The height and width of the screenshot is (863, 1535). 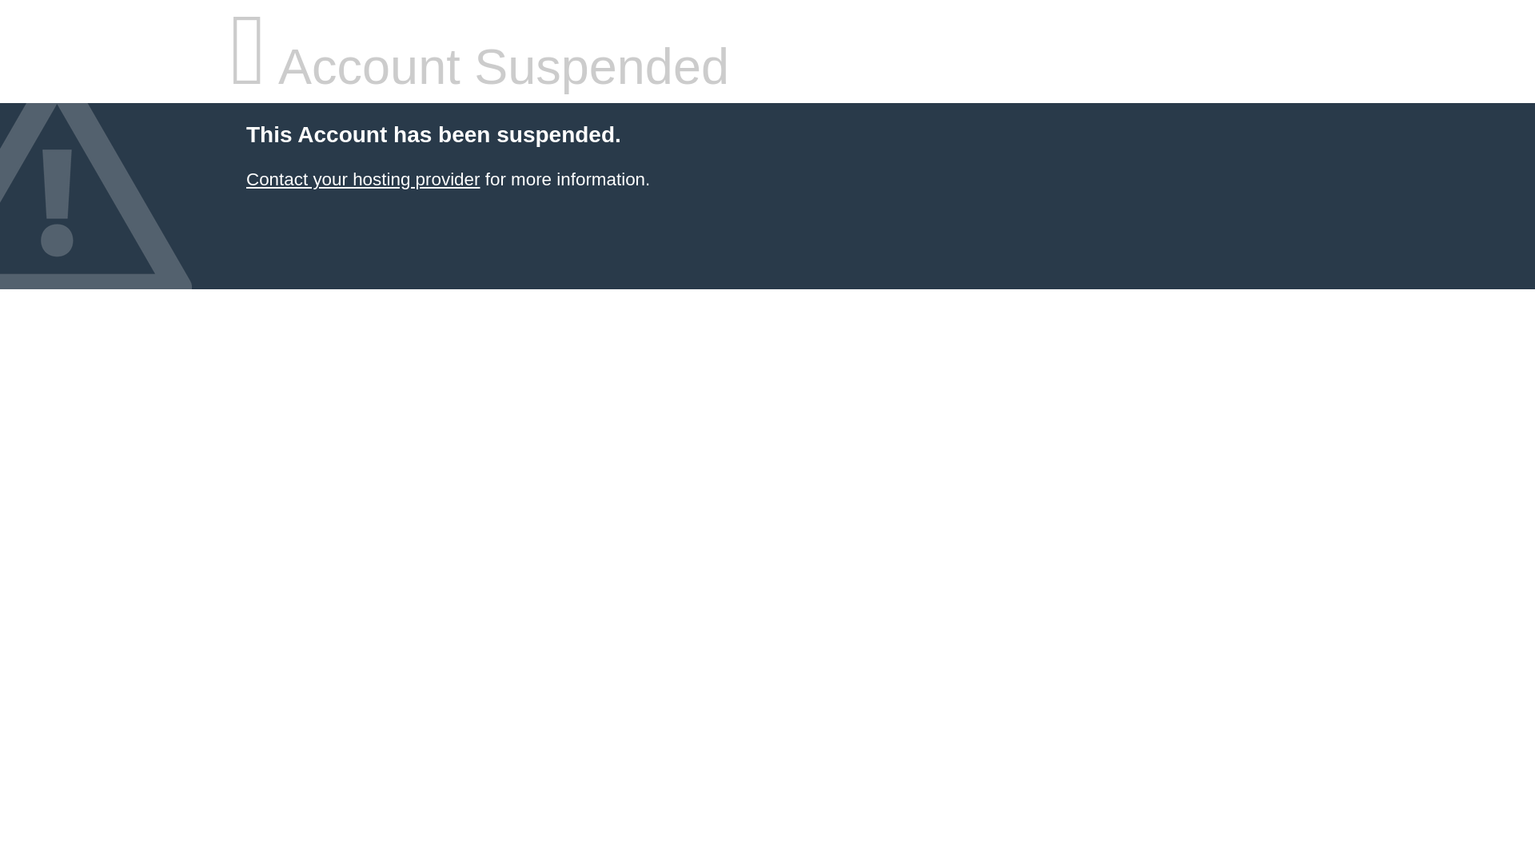 I want to click on Contact your hosting provider, so click(x=362, y=179).